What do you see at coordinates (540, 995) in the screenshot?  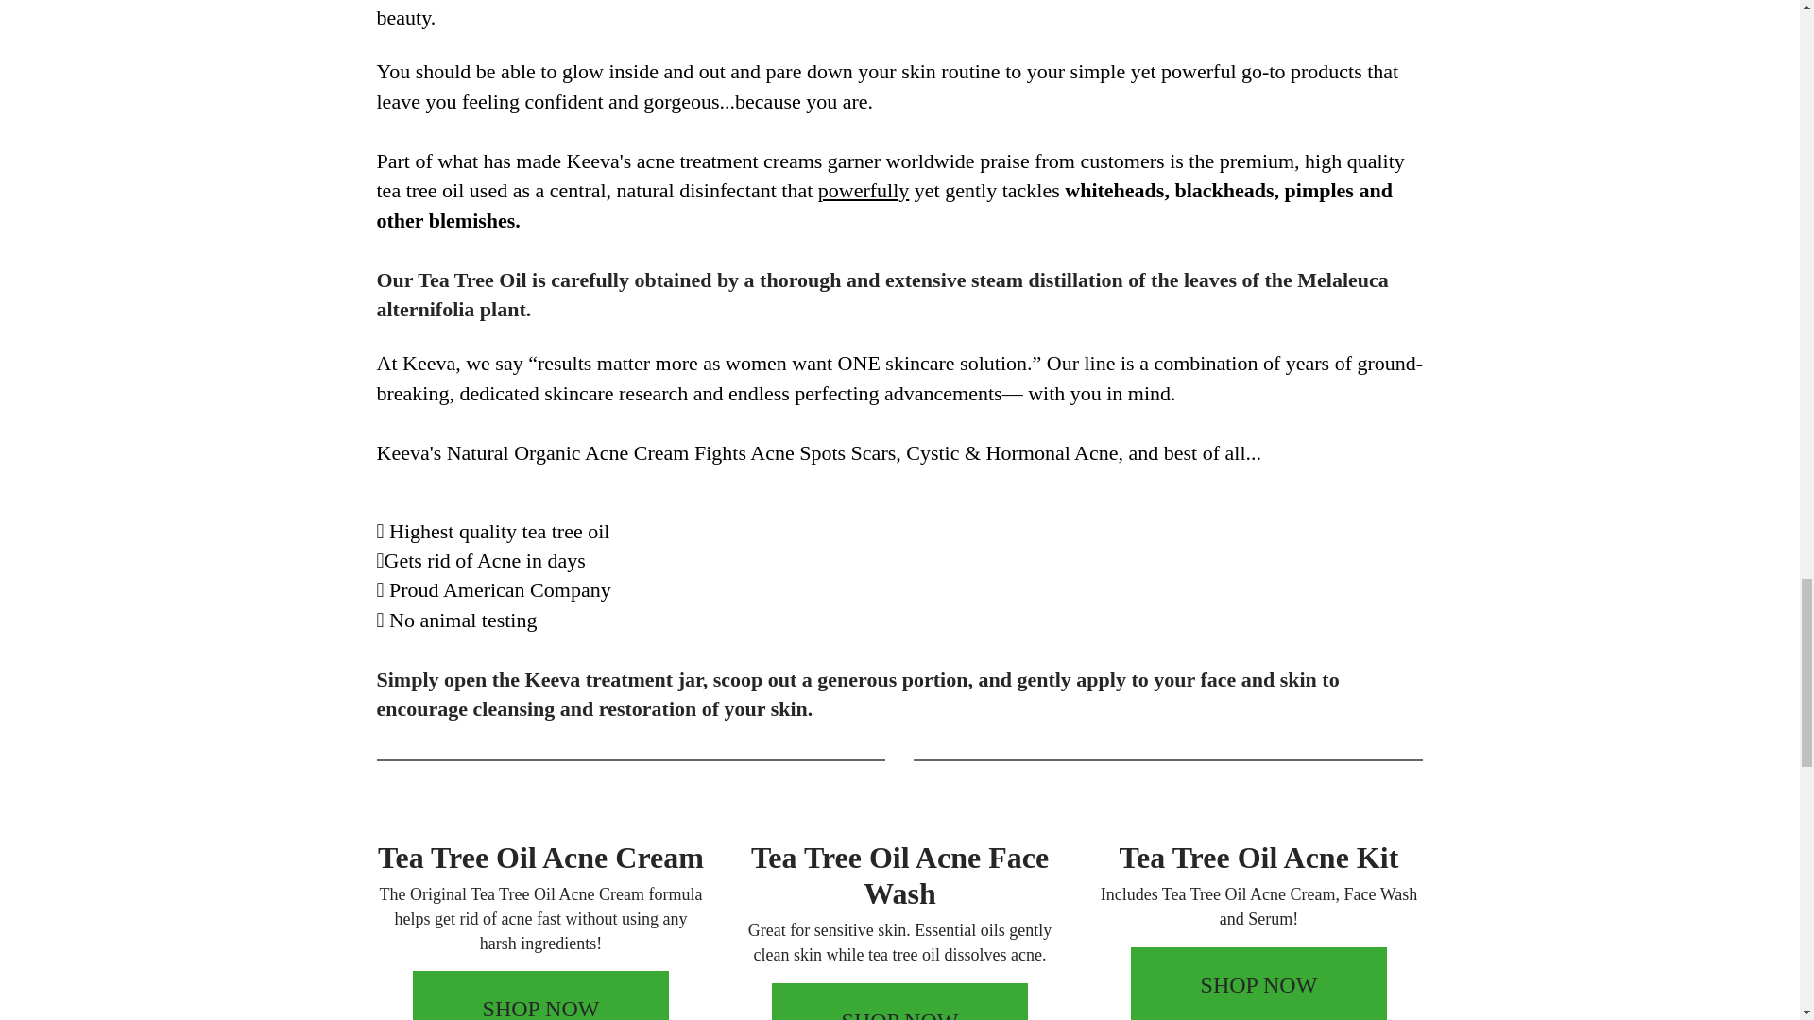 I see `SHOP NOW` at bounding box center [540, 995].